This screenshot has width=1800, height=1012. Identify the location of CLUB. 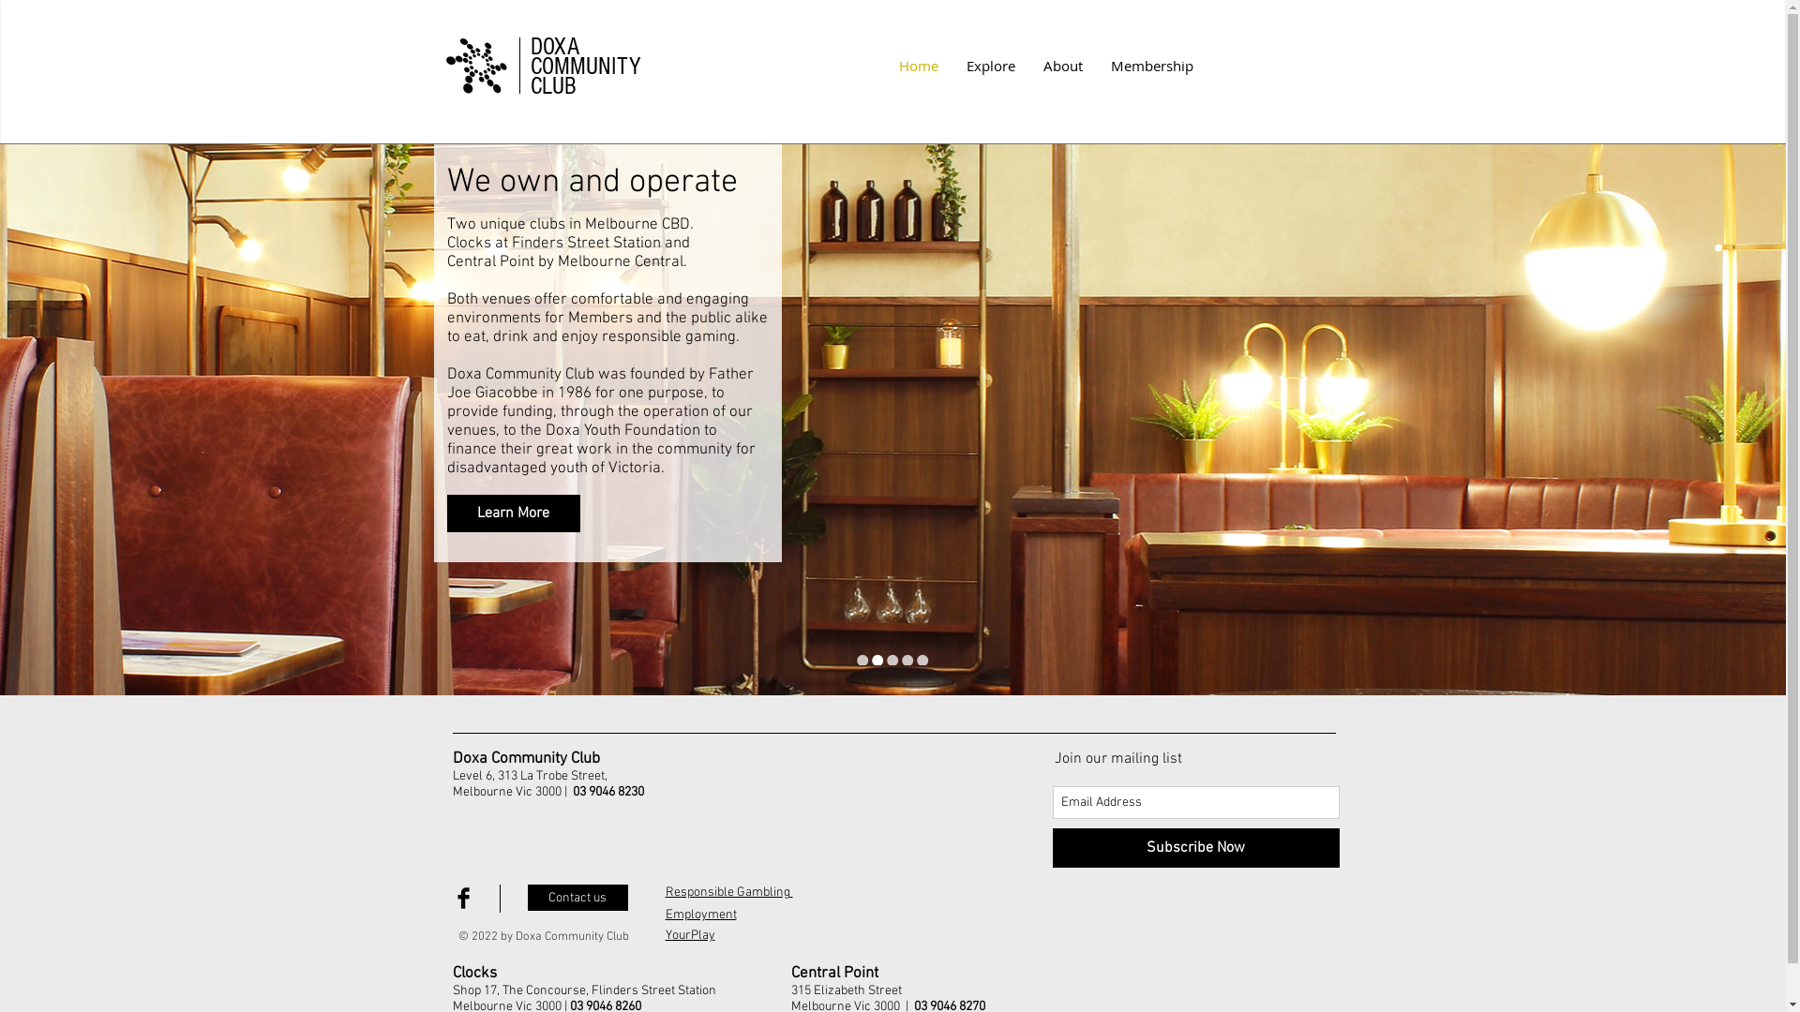
(553, 86).